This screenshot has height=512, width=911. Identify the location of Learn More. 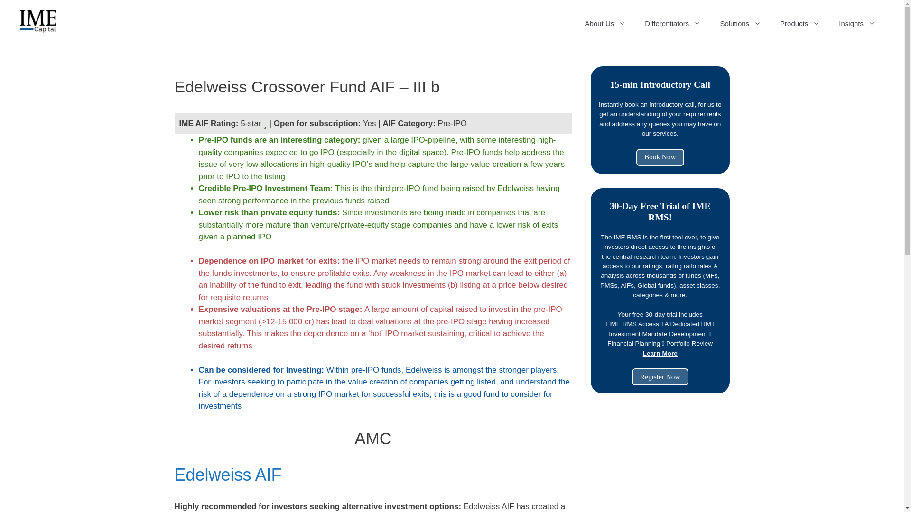
(660, 353).